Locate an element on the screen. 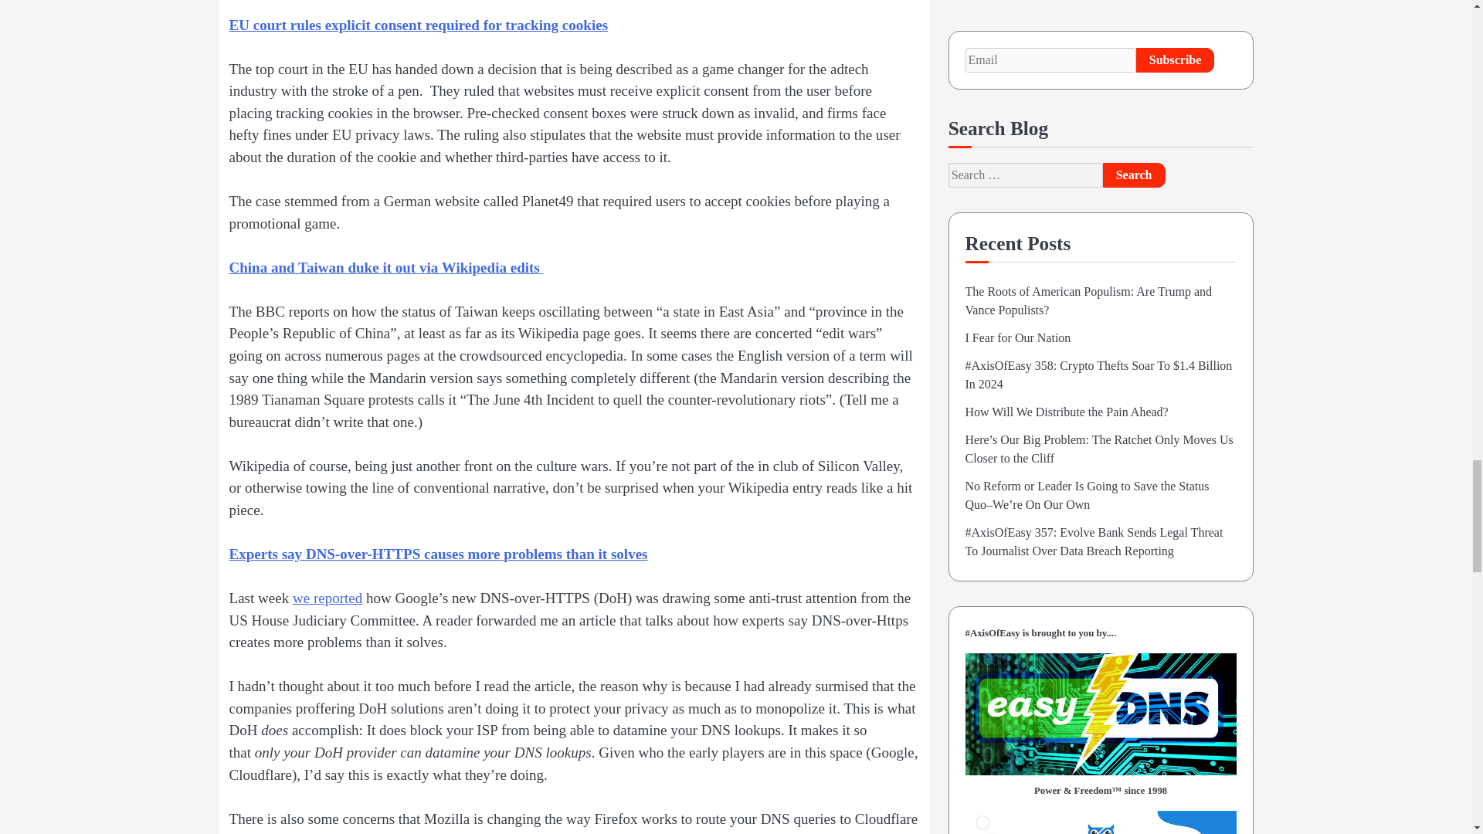 The height and width of the screenshot is (834, 1483). China and Taiwan duke it out via Wikipedia edits  is located at coordinates (385, 267).